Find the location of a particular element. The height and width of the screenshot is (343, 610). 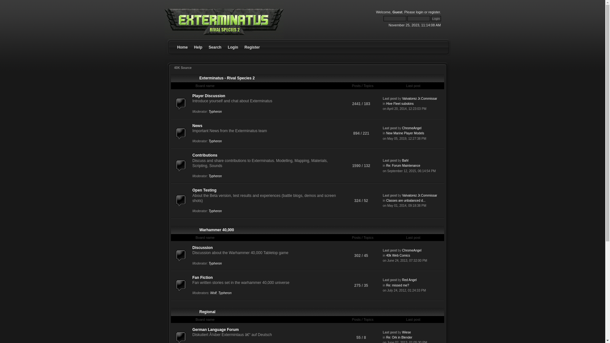

Contributions is located at coordinates (205, 155).